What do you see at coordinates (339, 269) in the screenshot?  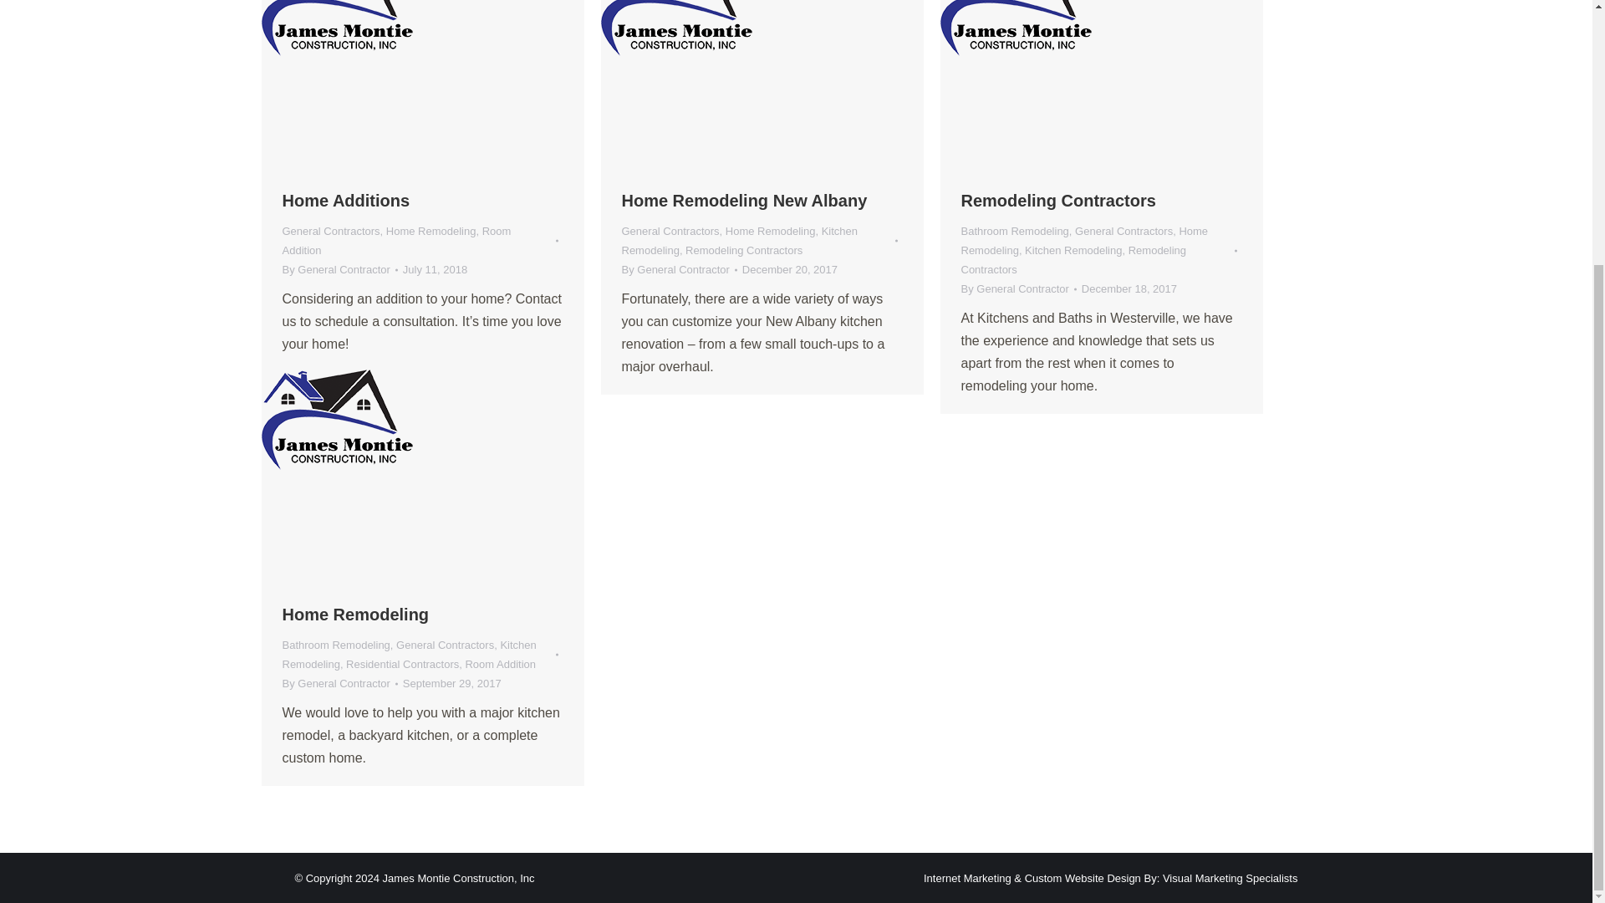 I see `View all posts by General Contractor` at bounding box center [339, 269].